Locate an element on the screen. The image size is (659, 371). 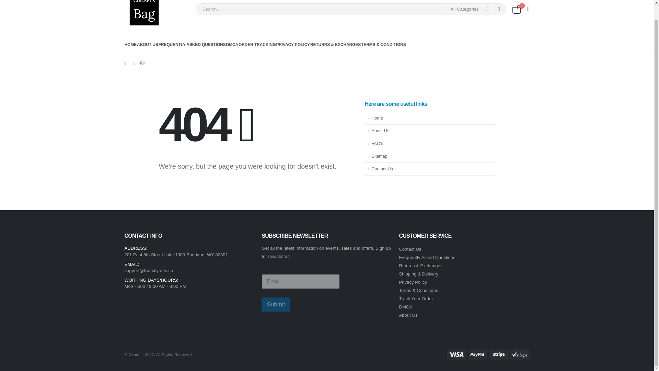
DMCA is located at coordinates (405, 306).